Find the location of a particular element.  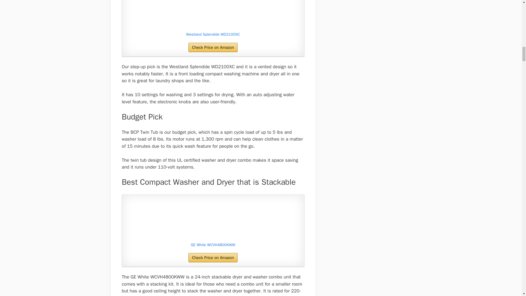

Best Compact Washer and Dryer 3 is located at coordinates (213, 219).